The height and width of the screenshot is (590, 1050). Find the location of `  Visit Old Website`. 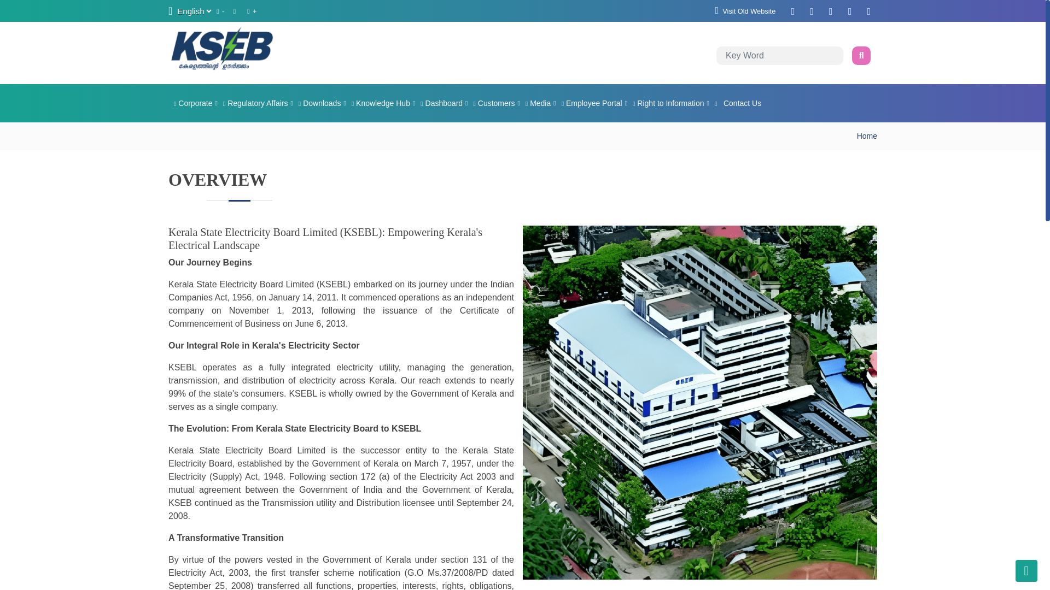

  Visit Old Website is located at coordinates (745, 11).